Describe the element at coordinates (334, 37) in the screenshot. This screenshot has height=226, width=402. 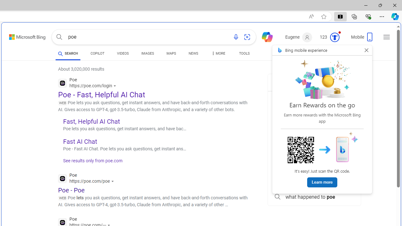
I see `Class: medal-circled` at that location.